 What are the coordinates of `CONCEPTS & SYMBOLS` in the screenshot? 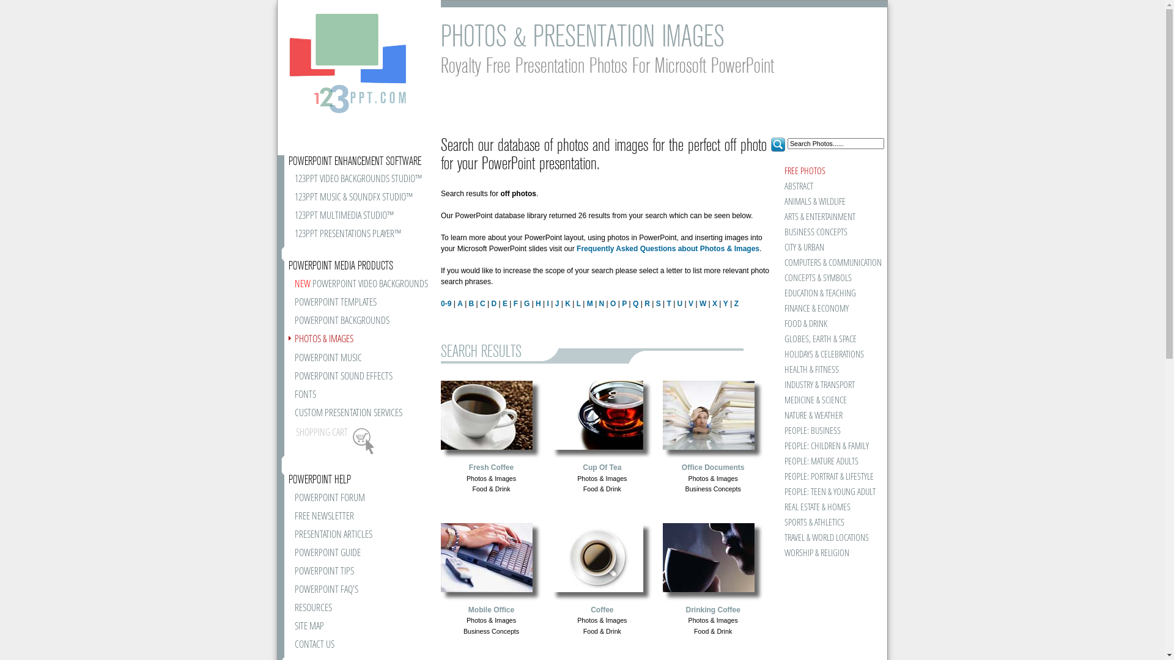 It's located at (829, 279).